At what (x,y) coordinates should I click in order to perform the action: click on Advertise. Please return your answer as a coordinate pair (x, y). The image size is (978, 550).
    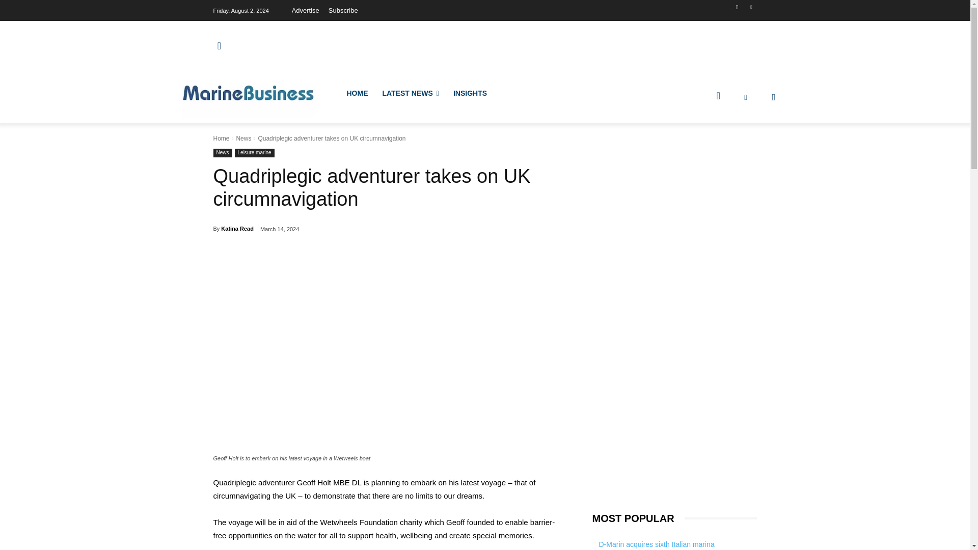
    Looking at the image, I should click on (306, 10).